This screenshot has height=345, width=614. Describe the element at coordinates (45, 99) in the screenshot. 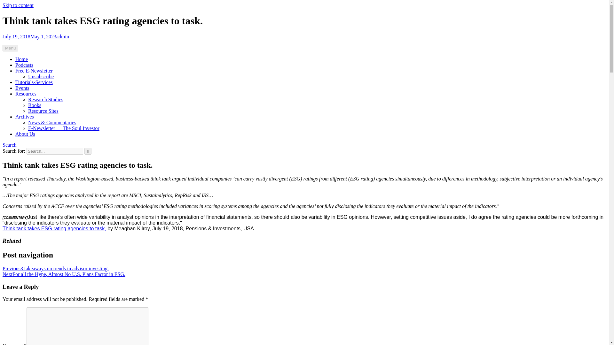

I see `Research Studies` at that location.